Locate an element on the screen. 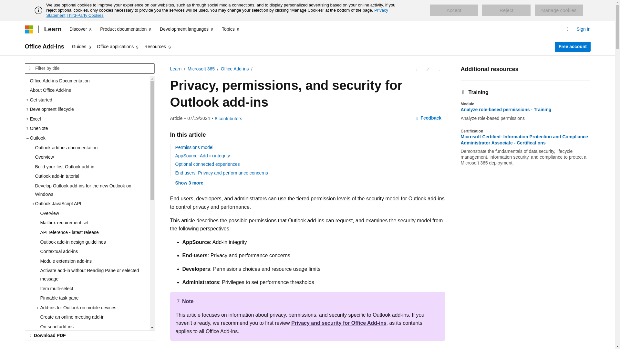 The image size is (620, 349). Resources is located at coordinates (158, 47).